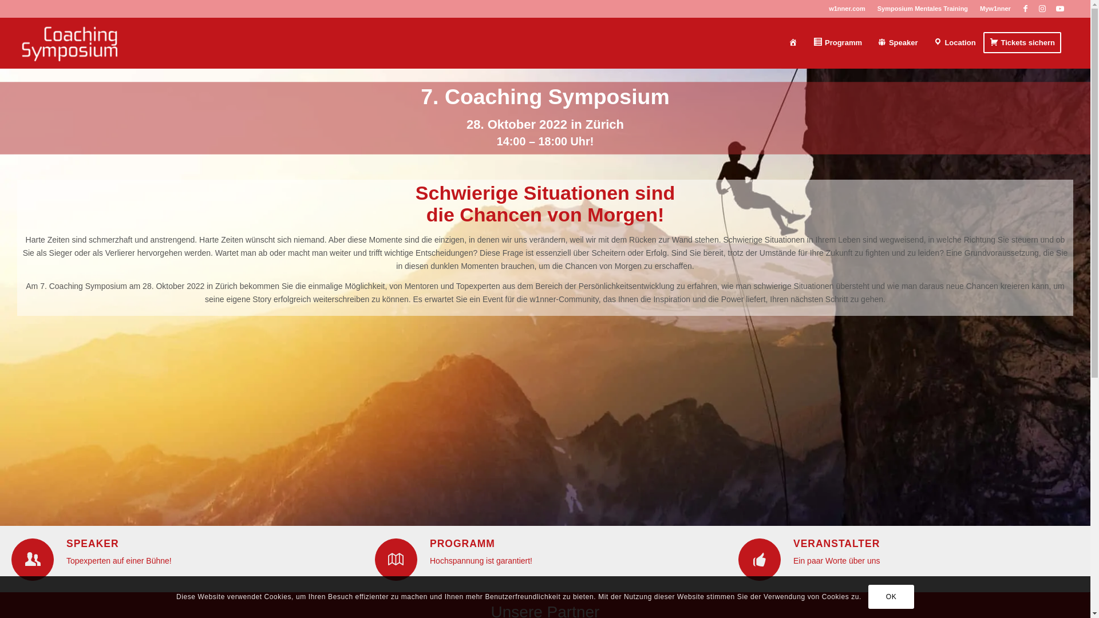  I want to click on VERANSTALTER, so click(837, 544).